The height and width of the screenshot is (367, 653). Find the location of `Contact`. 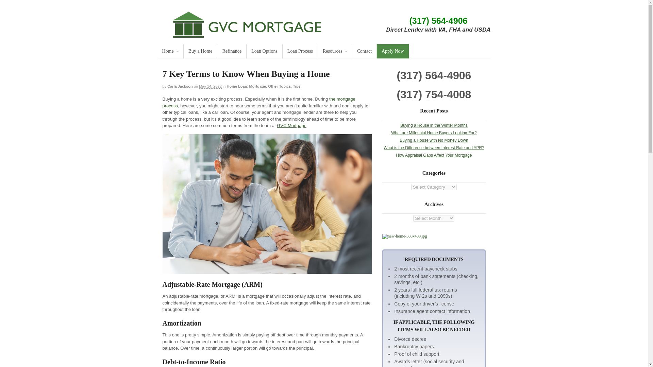

Contact is located at coordinates (364, 51).